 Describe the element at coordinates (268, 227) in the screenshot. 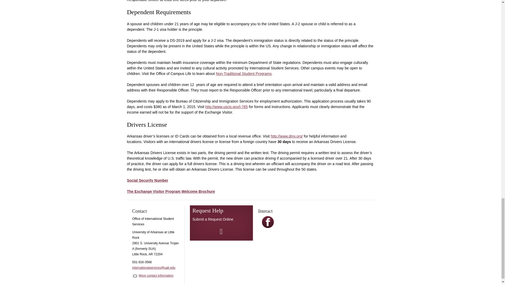

I see `Facebook` at that location.